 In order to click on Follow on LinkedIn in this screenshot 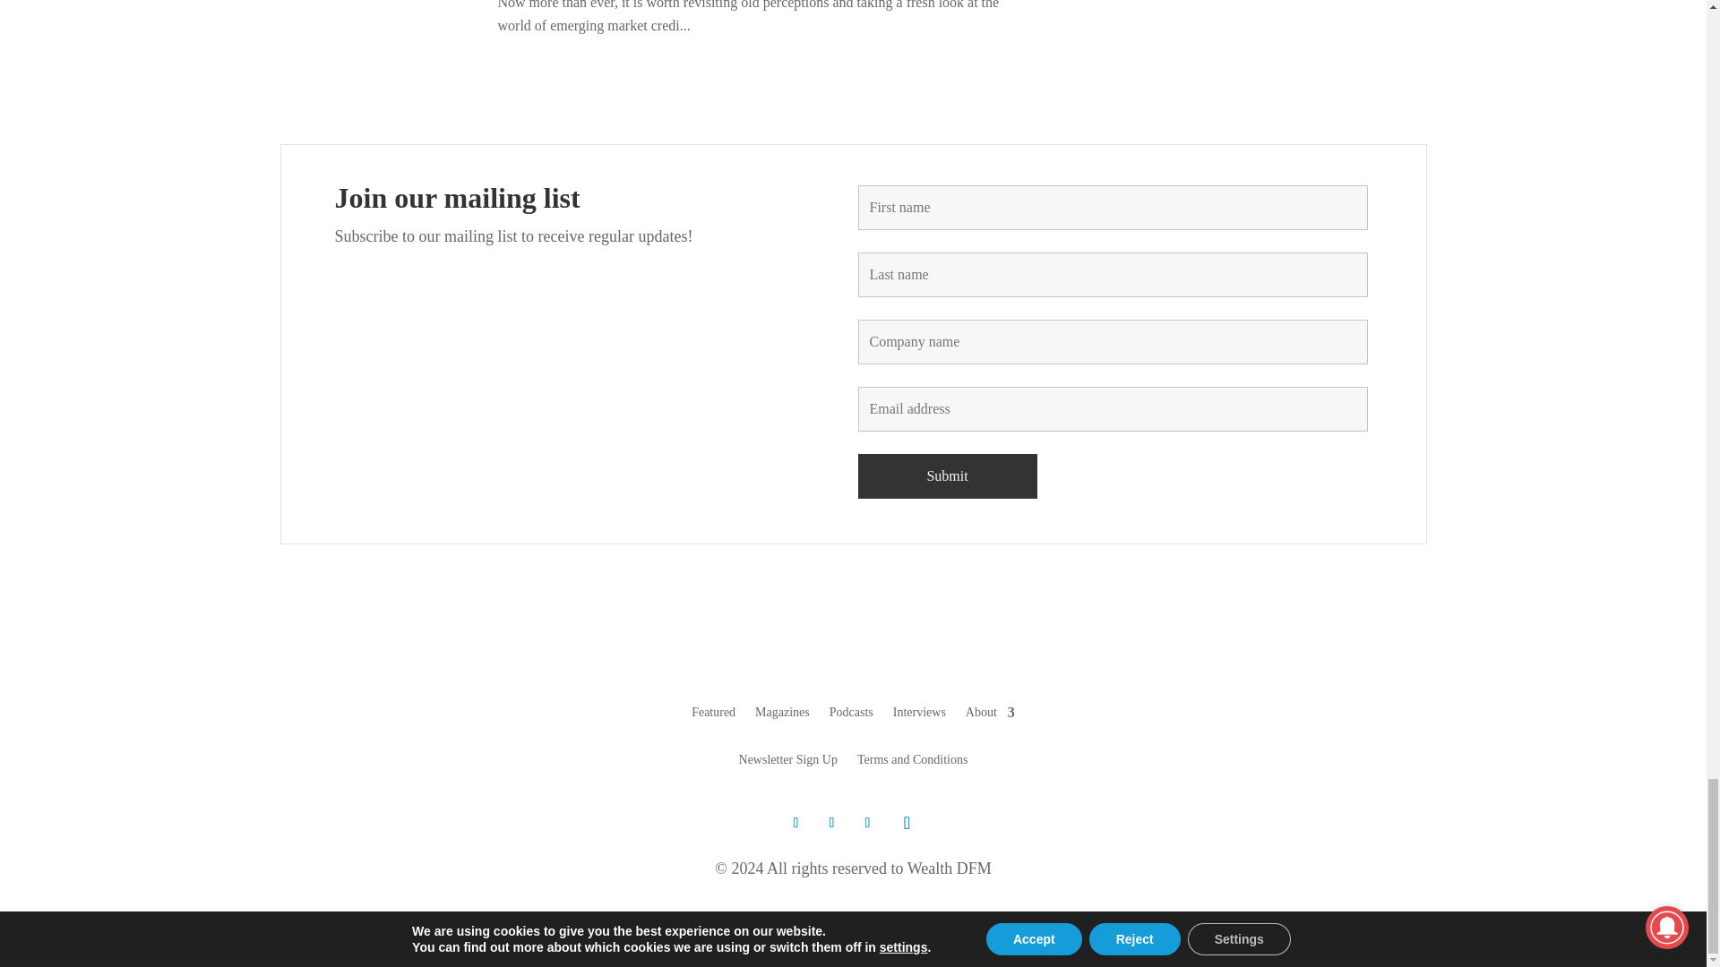, I will do `click(867, 822)`.